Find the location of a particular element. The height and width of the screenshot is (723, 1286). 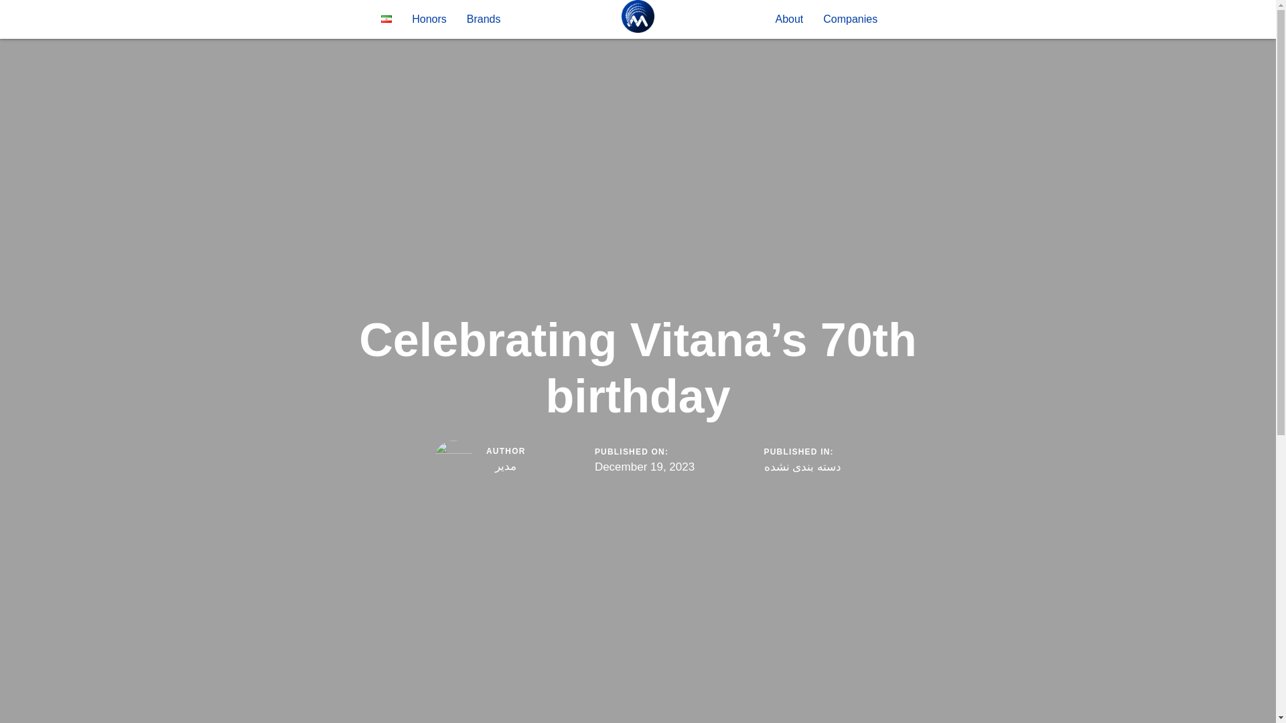

December 19, 2023 is located at coordinates (644, 467).